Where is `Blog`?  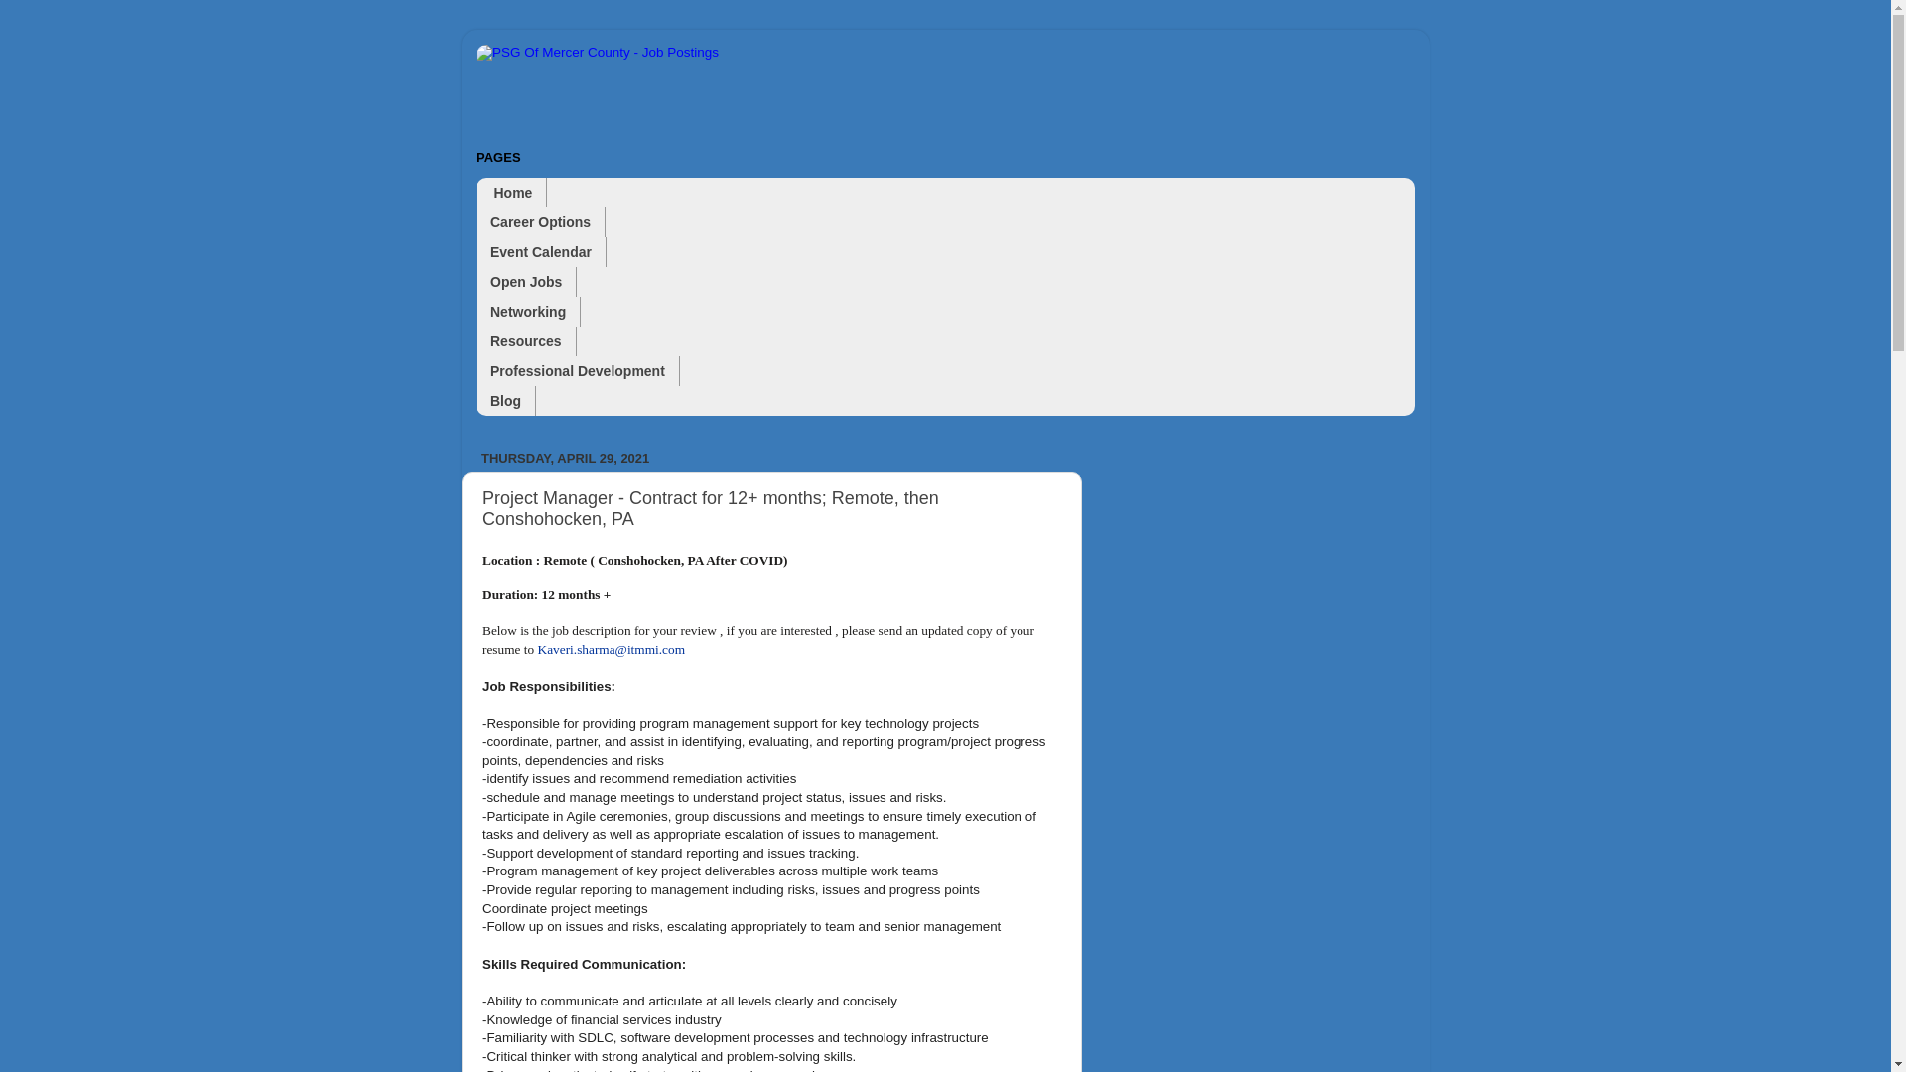
Blog is located at coordinates (506, 401).